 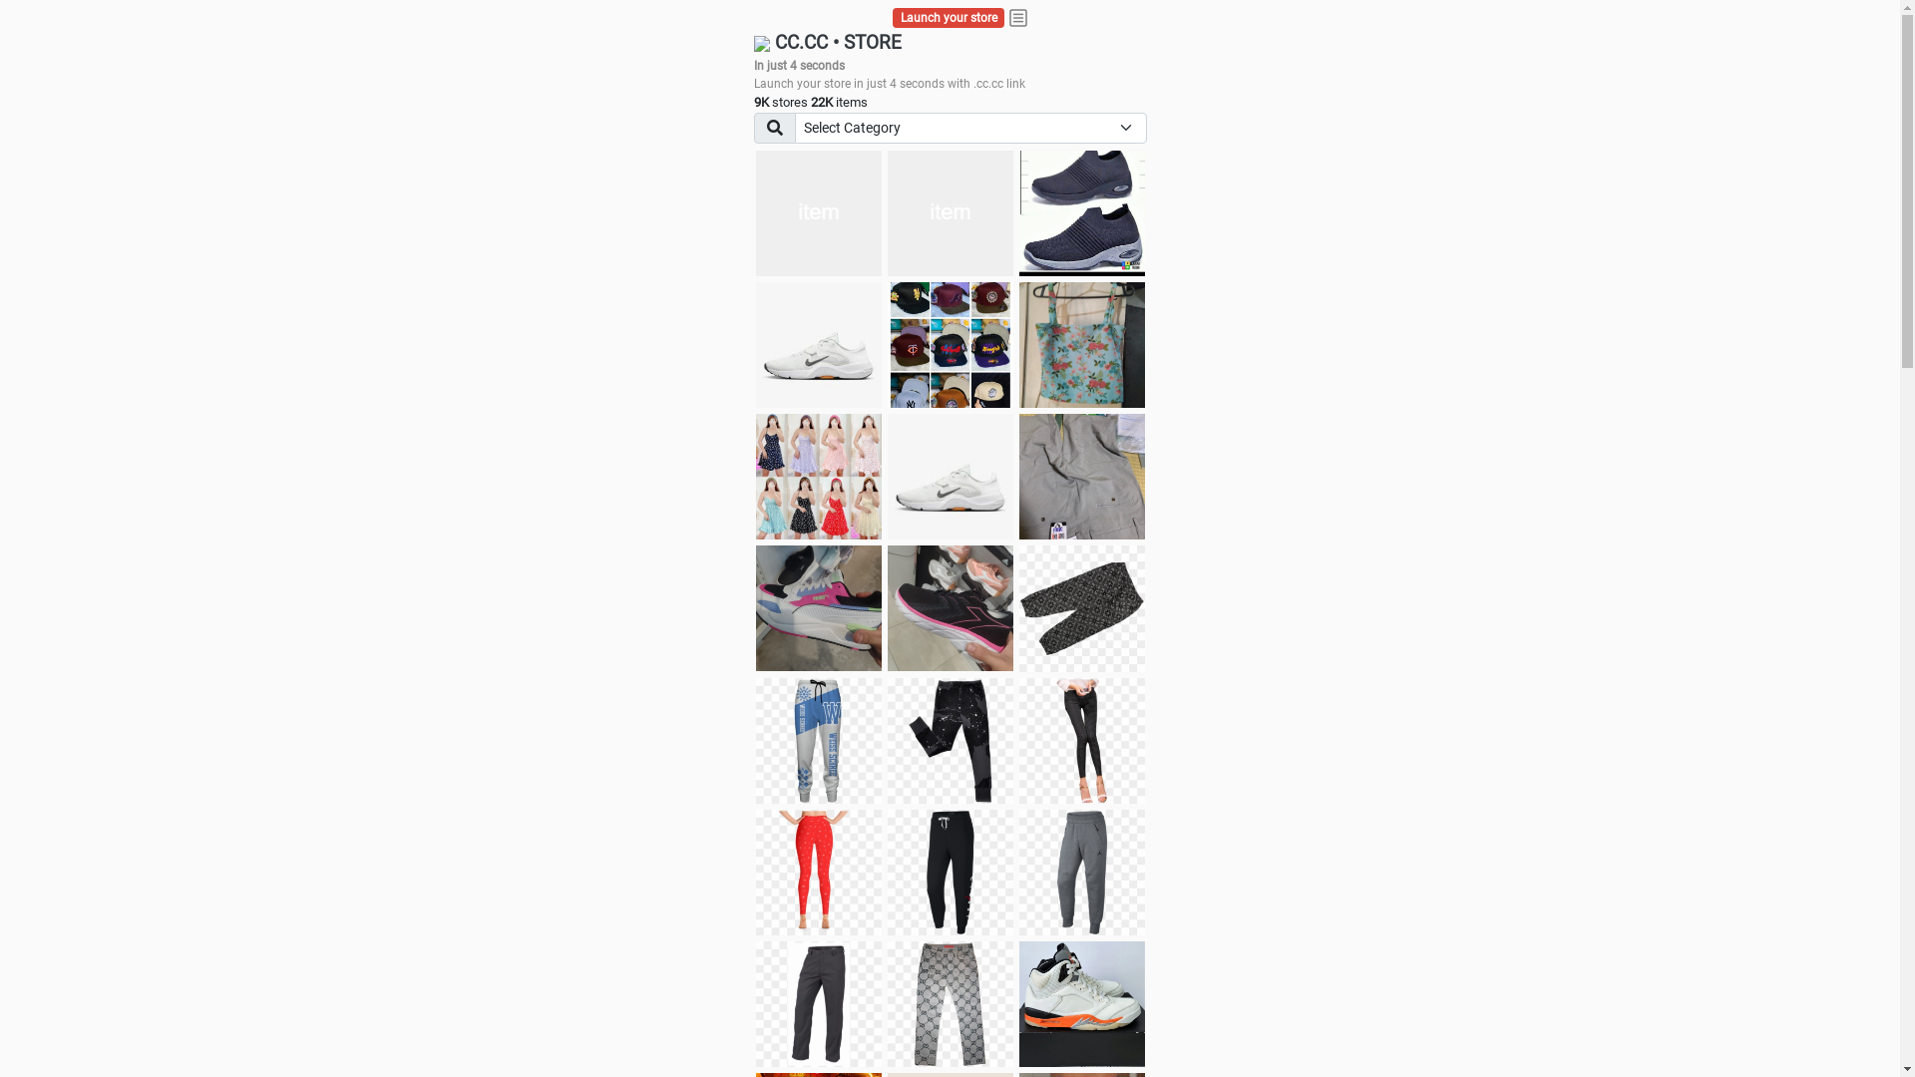 I want to click on Zapatillas, so click(x=951, y=608).